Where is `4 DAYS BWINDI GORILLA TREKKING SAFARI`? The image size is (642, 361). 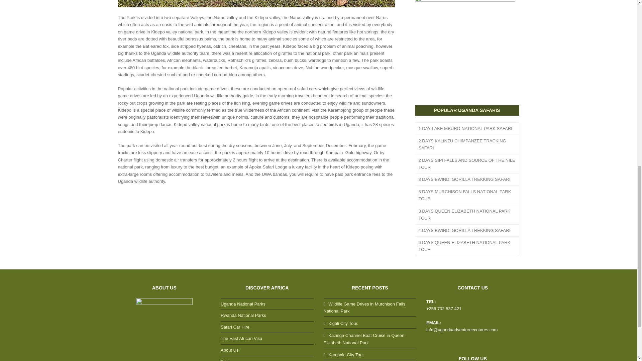 4 DAYS BWINDI GORILLA TREKKING SAFARI is located at coordinates (467, 231).